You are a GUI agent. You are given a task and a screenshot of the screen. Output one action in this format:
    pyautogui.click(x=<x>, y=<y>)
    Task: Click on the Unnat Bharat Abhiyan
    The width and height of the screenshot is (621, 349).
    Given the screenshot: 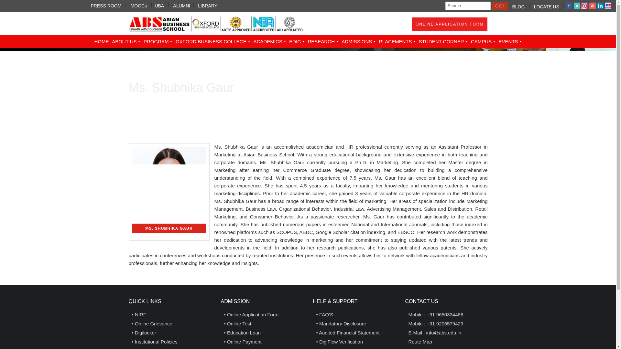 What is the action you would take?
    pyautogui.click(x=159, y=5)
    